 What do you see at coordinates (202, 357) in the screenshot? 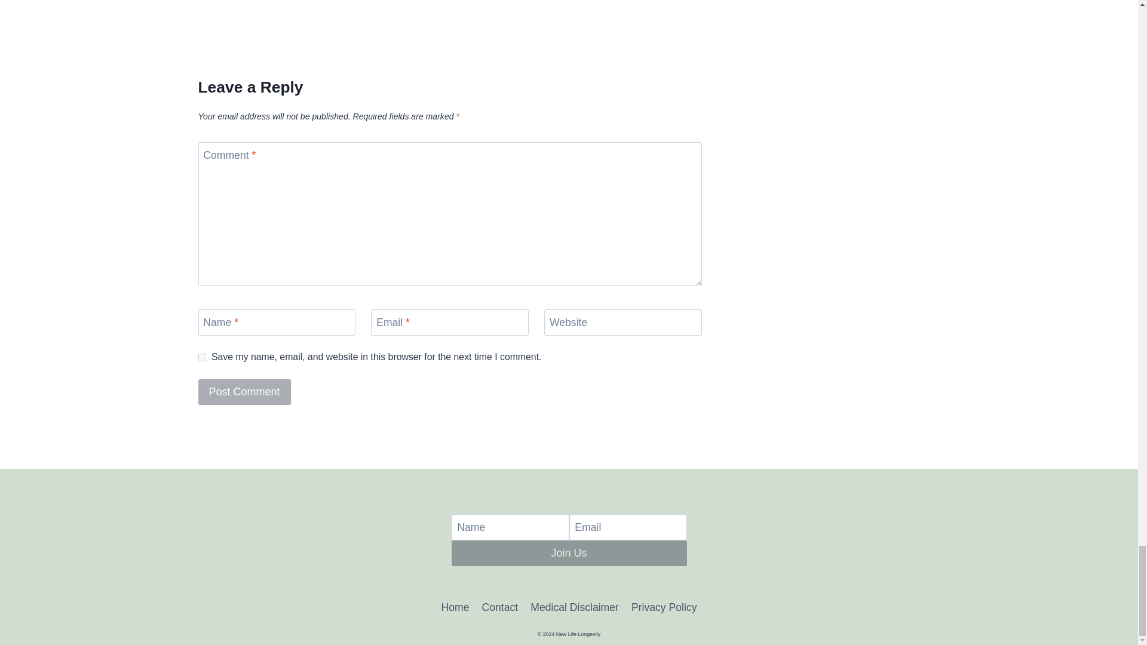
I see `yes` at bounding box center [202, 357].